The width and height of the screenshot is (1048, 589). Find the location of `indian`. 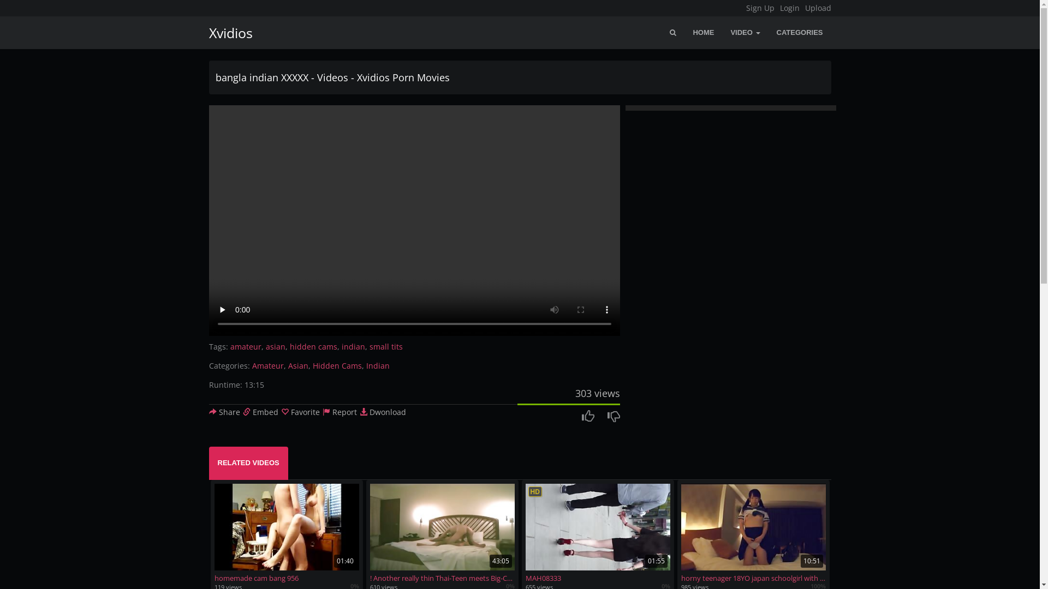

indian is located at coordinates (354, 347).